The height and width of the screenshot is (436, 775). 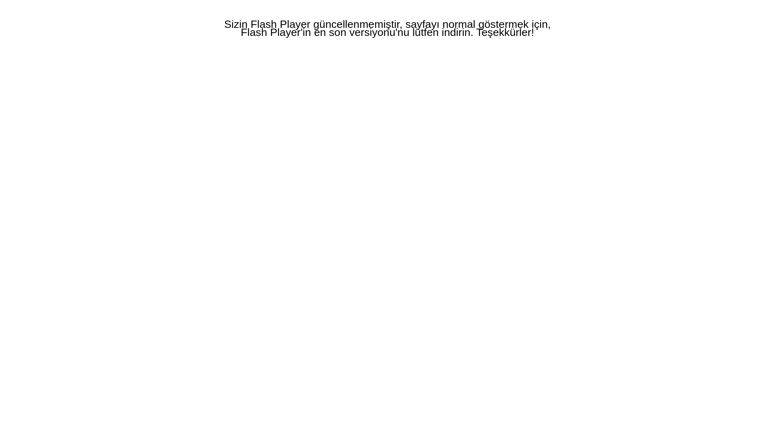 What do you see at coordinates (281, 24) in the screenshot?
I see `Flash Player` at bounding box center [281, 24].